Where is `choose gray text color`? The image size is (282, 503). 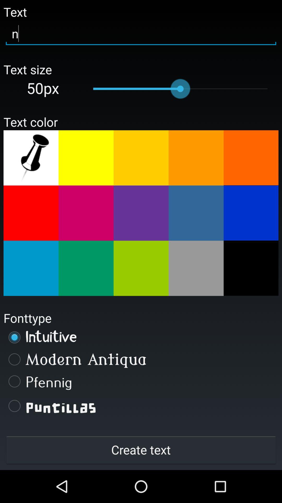 choose gray text color is located at coordinates (196, 268).